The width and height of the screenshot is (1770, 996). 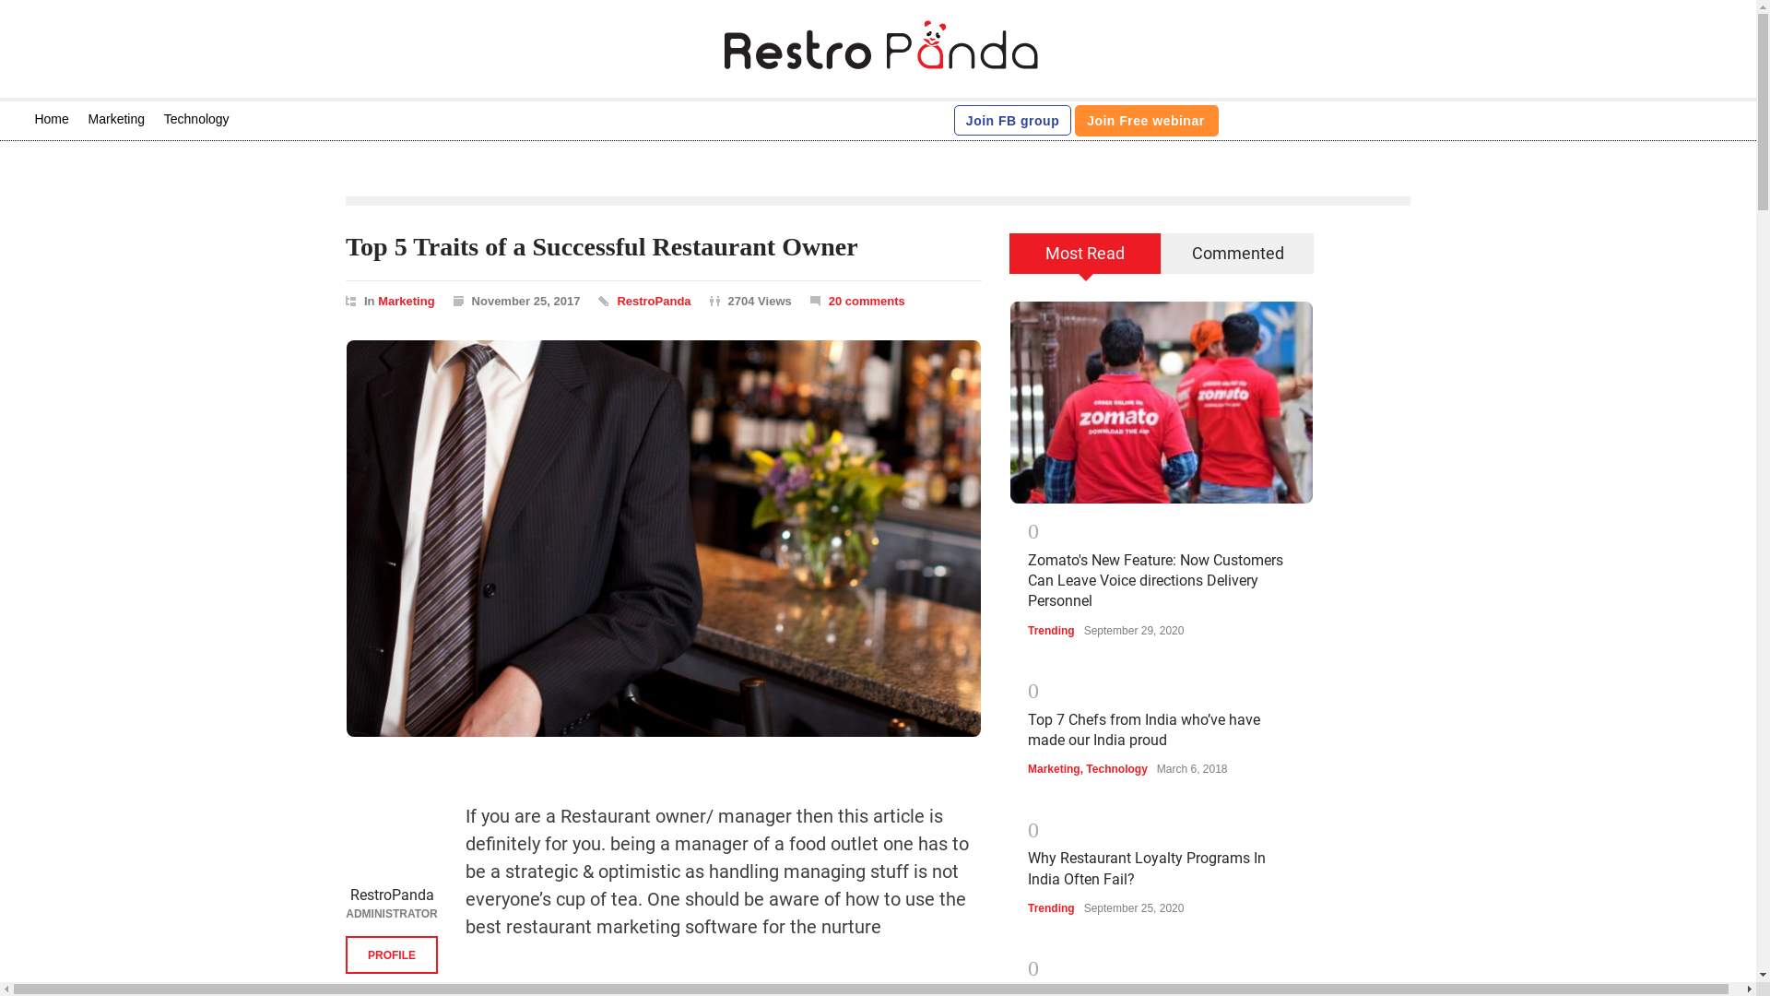 What do you see at coordinates (392, 895) in the screenshot?
I see `RestroPanda` at bounding box center [392, 895].